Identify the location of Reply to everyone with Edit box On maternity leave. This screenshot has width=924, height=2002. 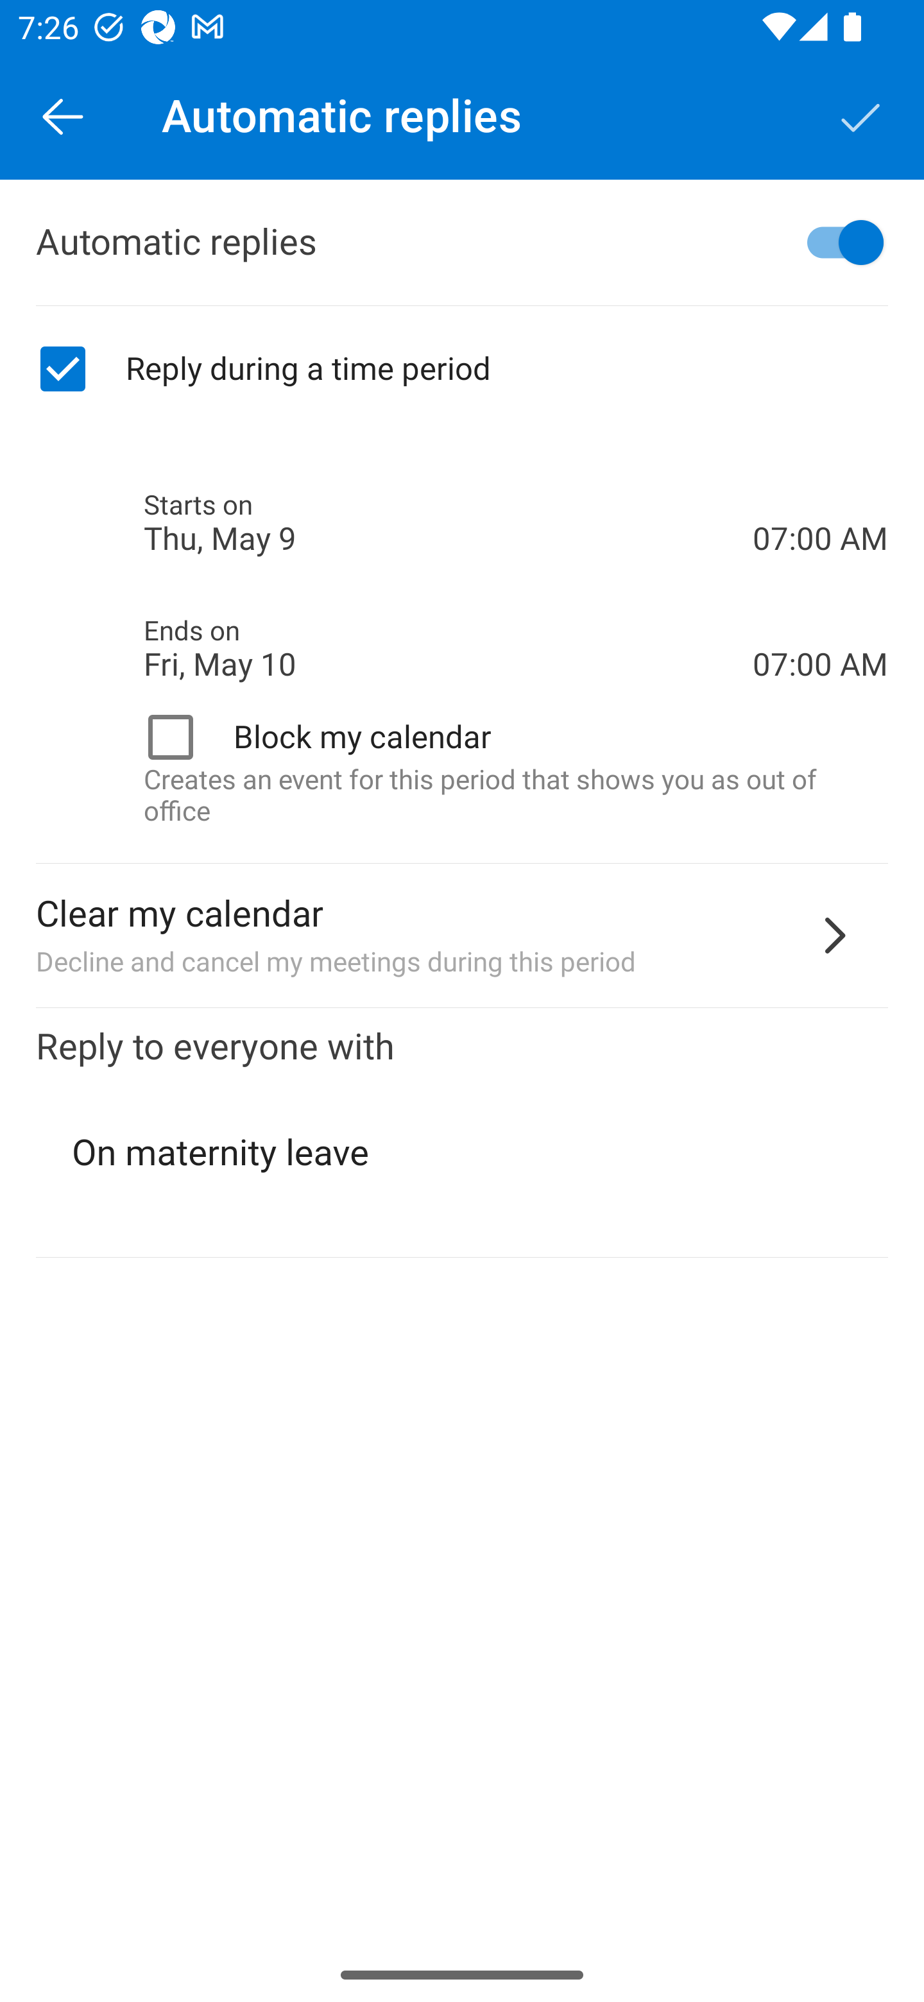
(462, 1133).